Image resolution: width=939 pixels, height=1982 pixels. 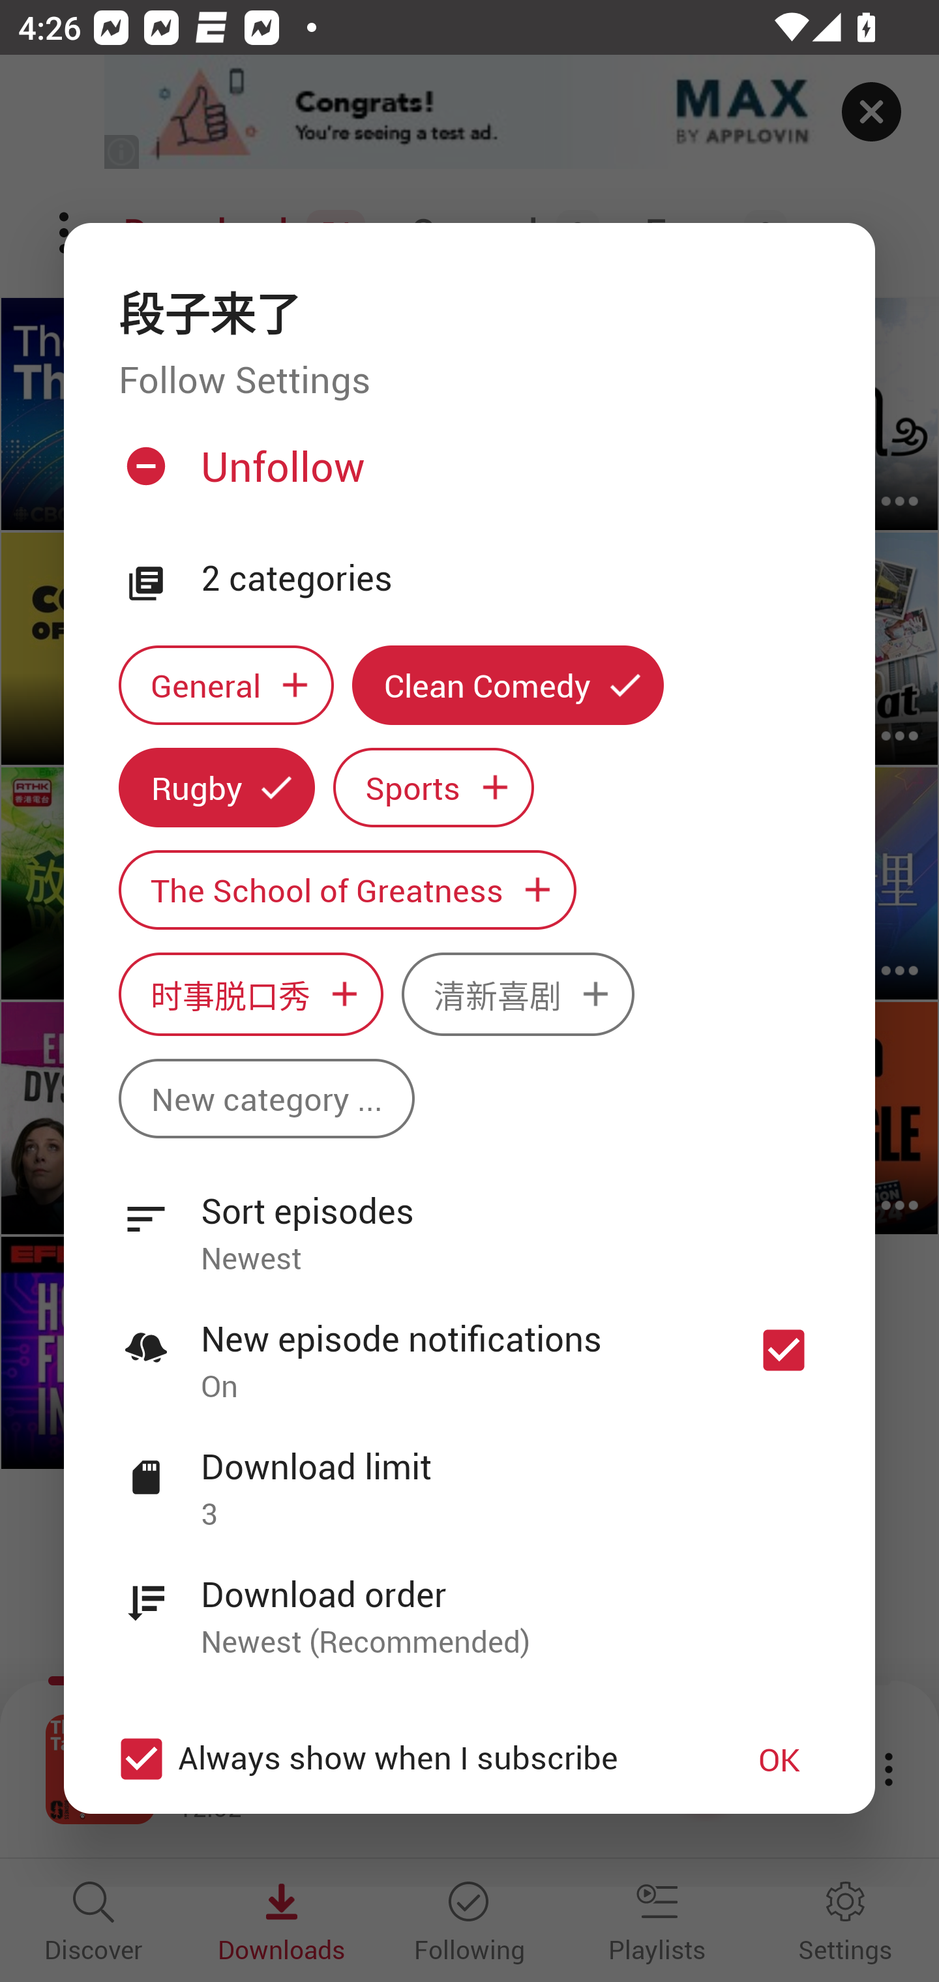 I want to click on Clean Comedy, so click(x=508, y=686).